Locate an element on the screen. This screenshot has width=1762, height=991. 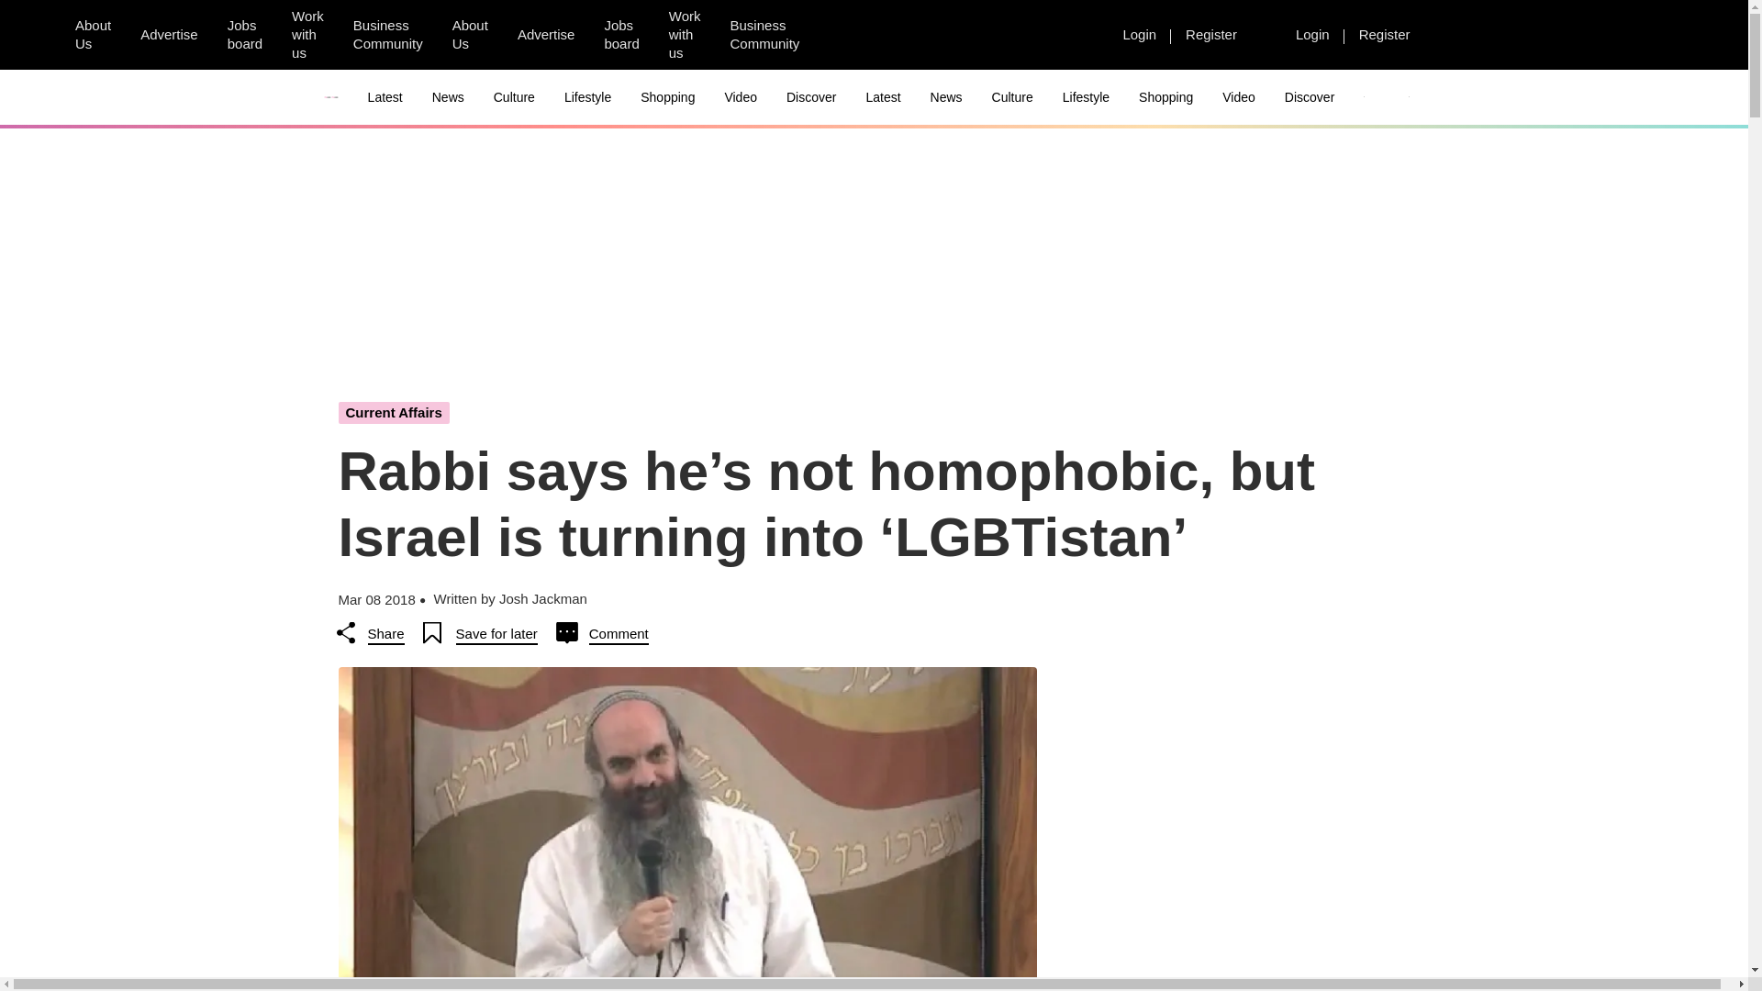
Login is located at coordinates (1140, 34).